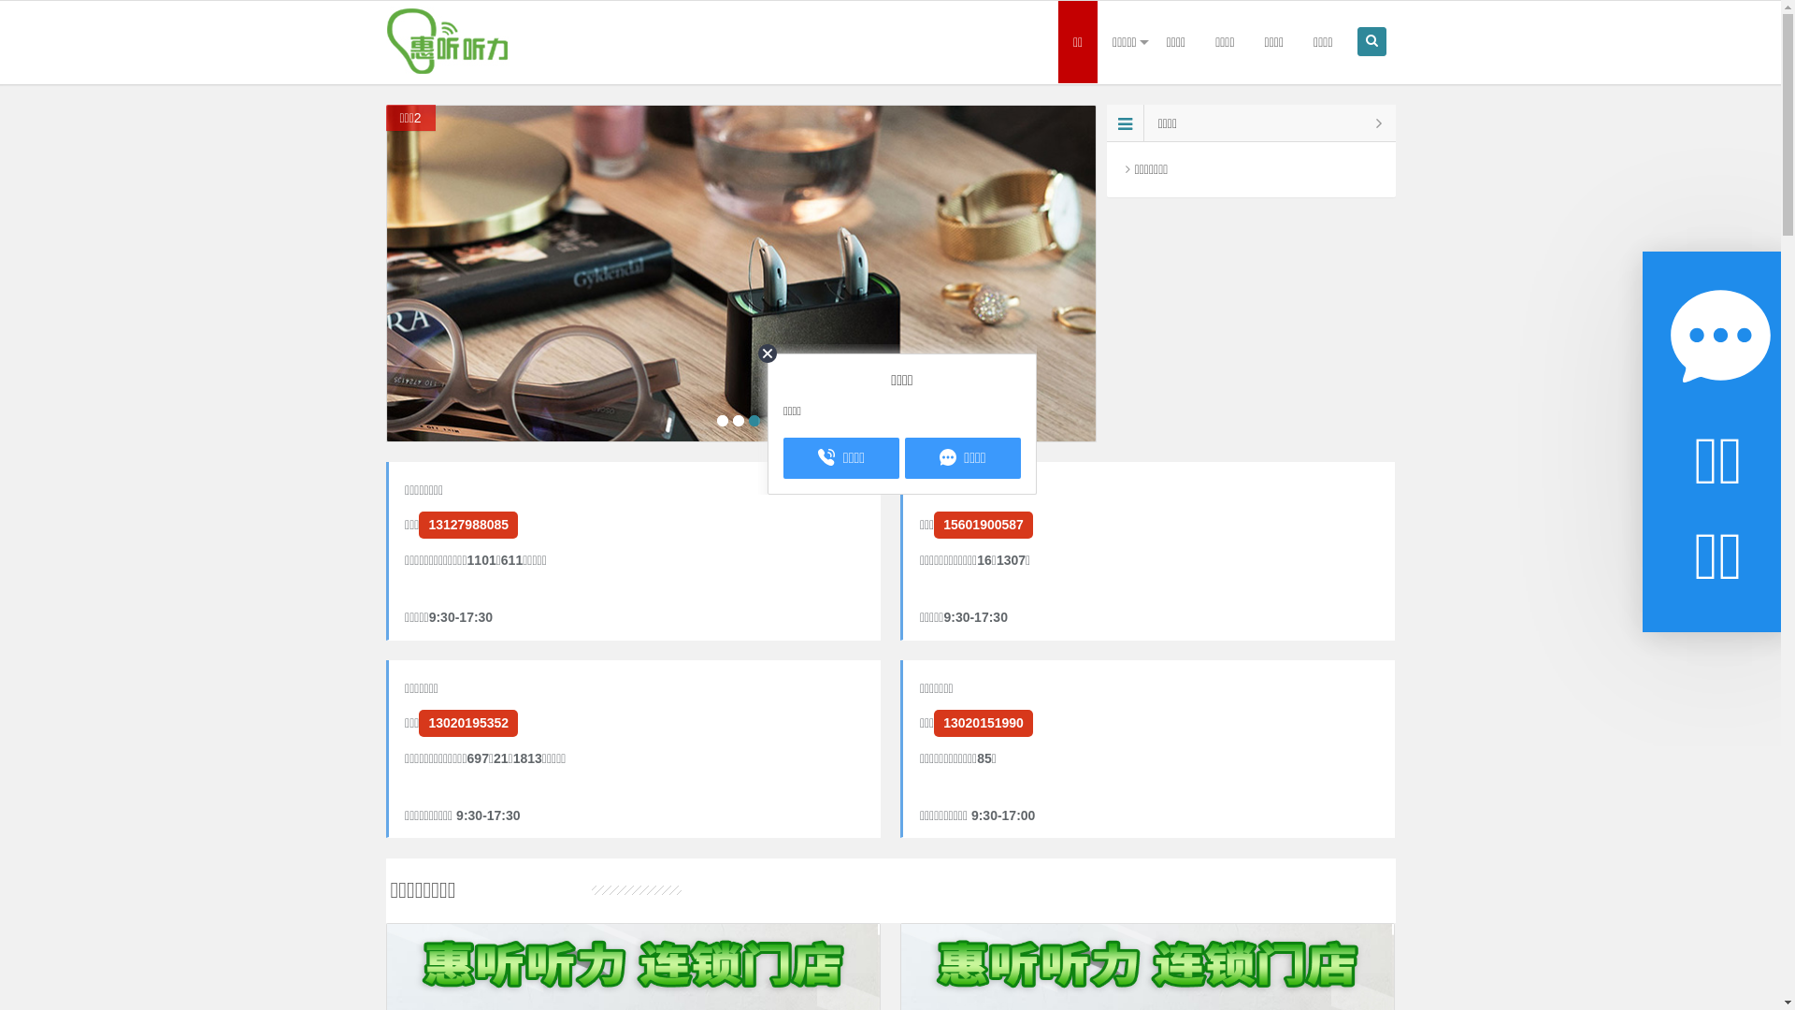 Image resolution: width=1795 pixels, height=1010 pixels. I want to click on 13020151990, so click(984, 723).